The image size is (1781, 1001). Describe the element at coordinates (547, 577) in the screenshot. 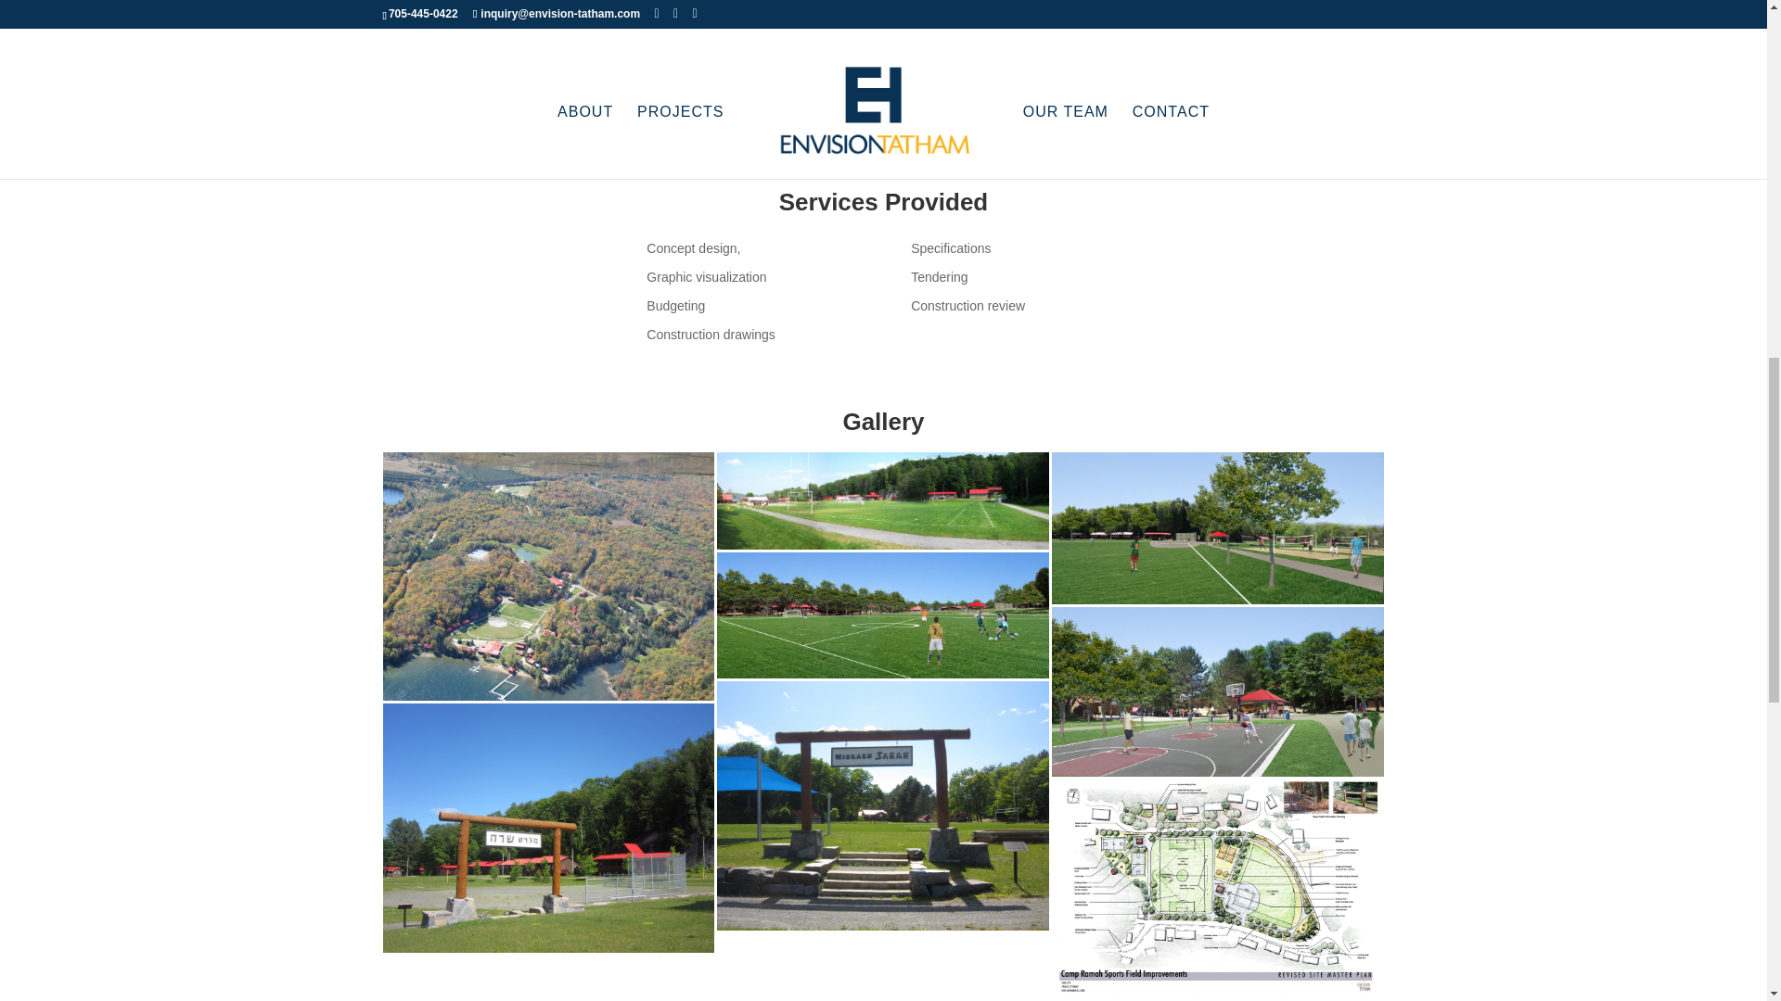

I see `Camp Ramah Air Photo` at that location.